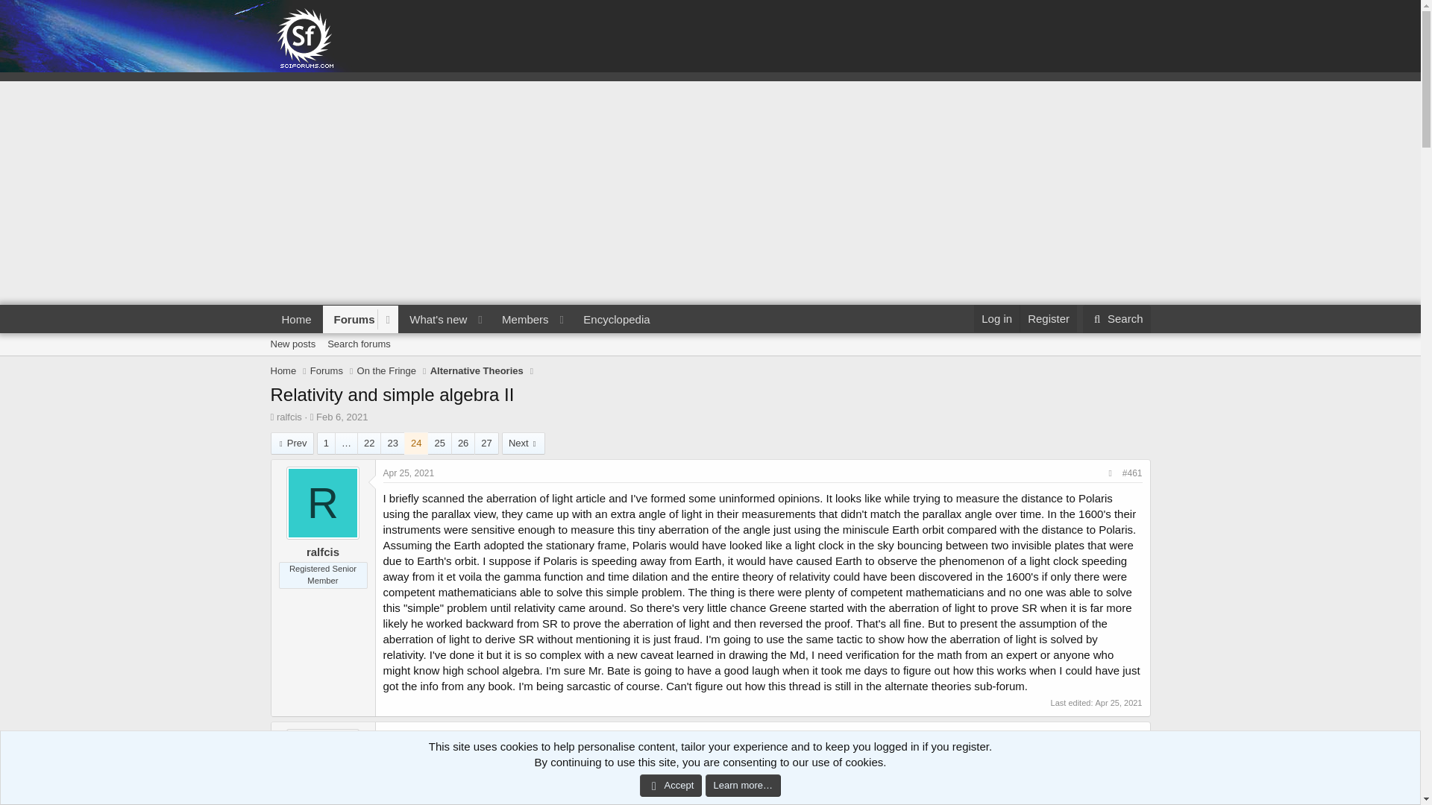  I want to click on Search, so click(1117, 319).